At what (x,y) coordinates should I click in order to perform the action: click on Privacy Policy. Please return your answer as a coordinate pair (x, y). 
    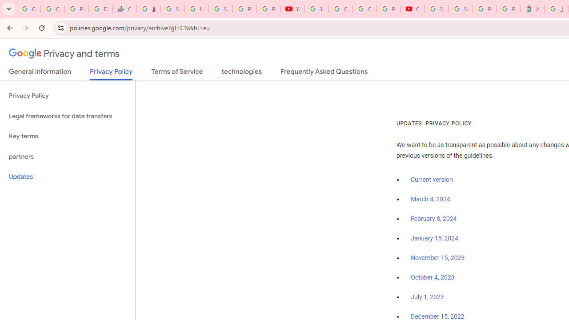
    Looking at the image, I should click on (68, 96).